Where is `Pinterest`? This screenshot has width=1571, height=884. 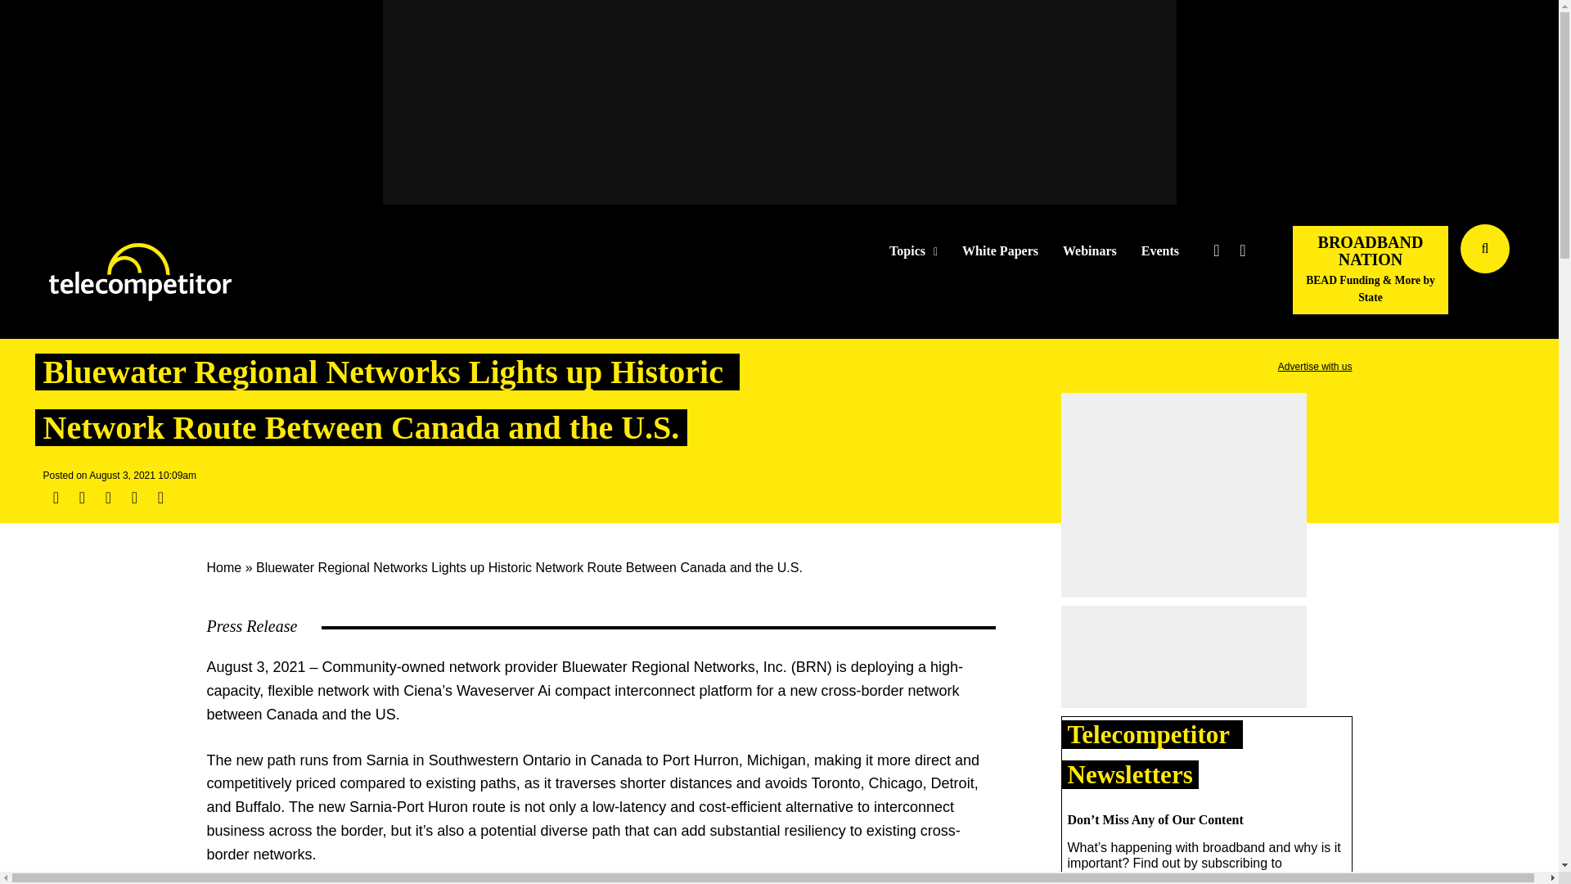
Pinterest is located at coordinates (134, 498).